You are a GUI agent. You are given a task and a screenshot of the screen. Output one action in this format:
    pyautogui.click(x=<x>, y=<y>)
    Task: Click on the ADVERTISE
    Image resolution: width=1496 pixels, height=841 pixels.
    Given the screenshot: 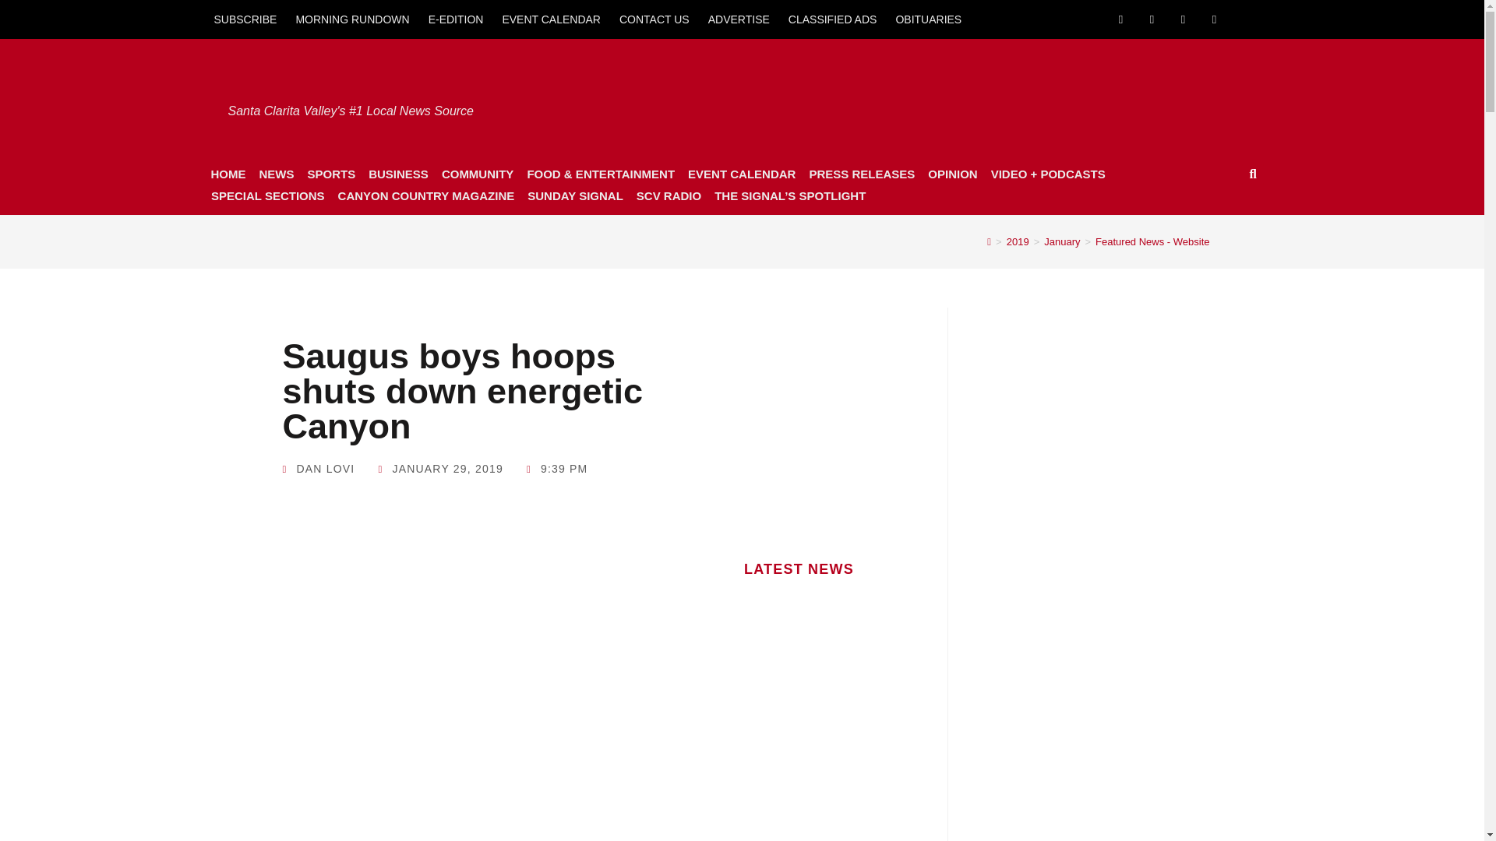 What is the action you would take?
    pyautogui.click(x=739, y=19)
    